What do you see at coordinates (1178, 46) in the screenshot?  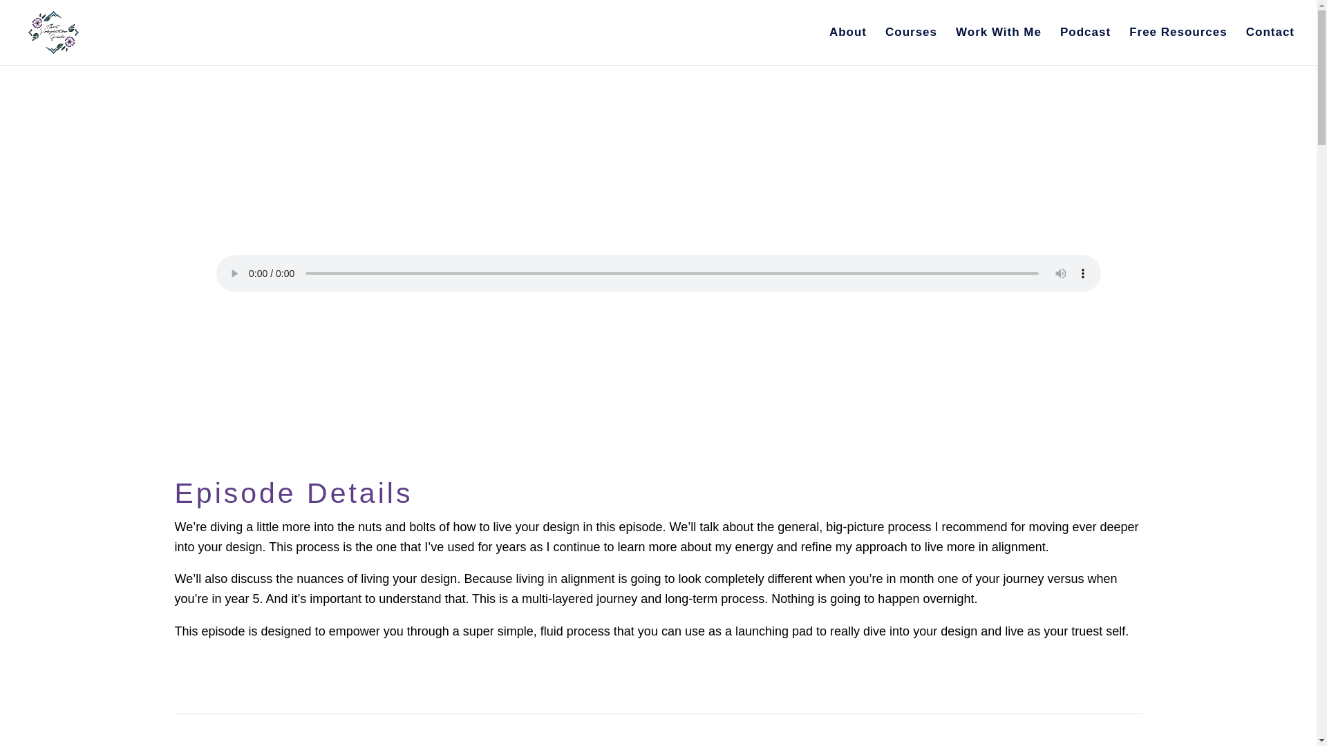 I see `Free Resources` at bounding box center [1178, 46].